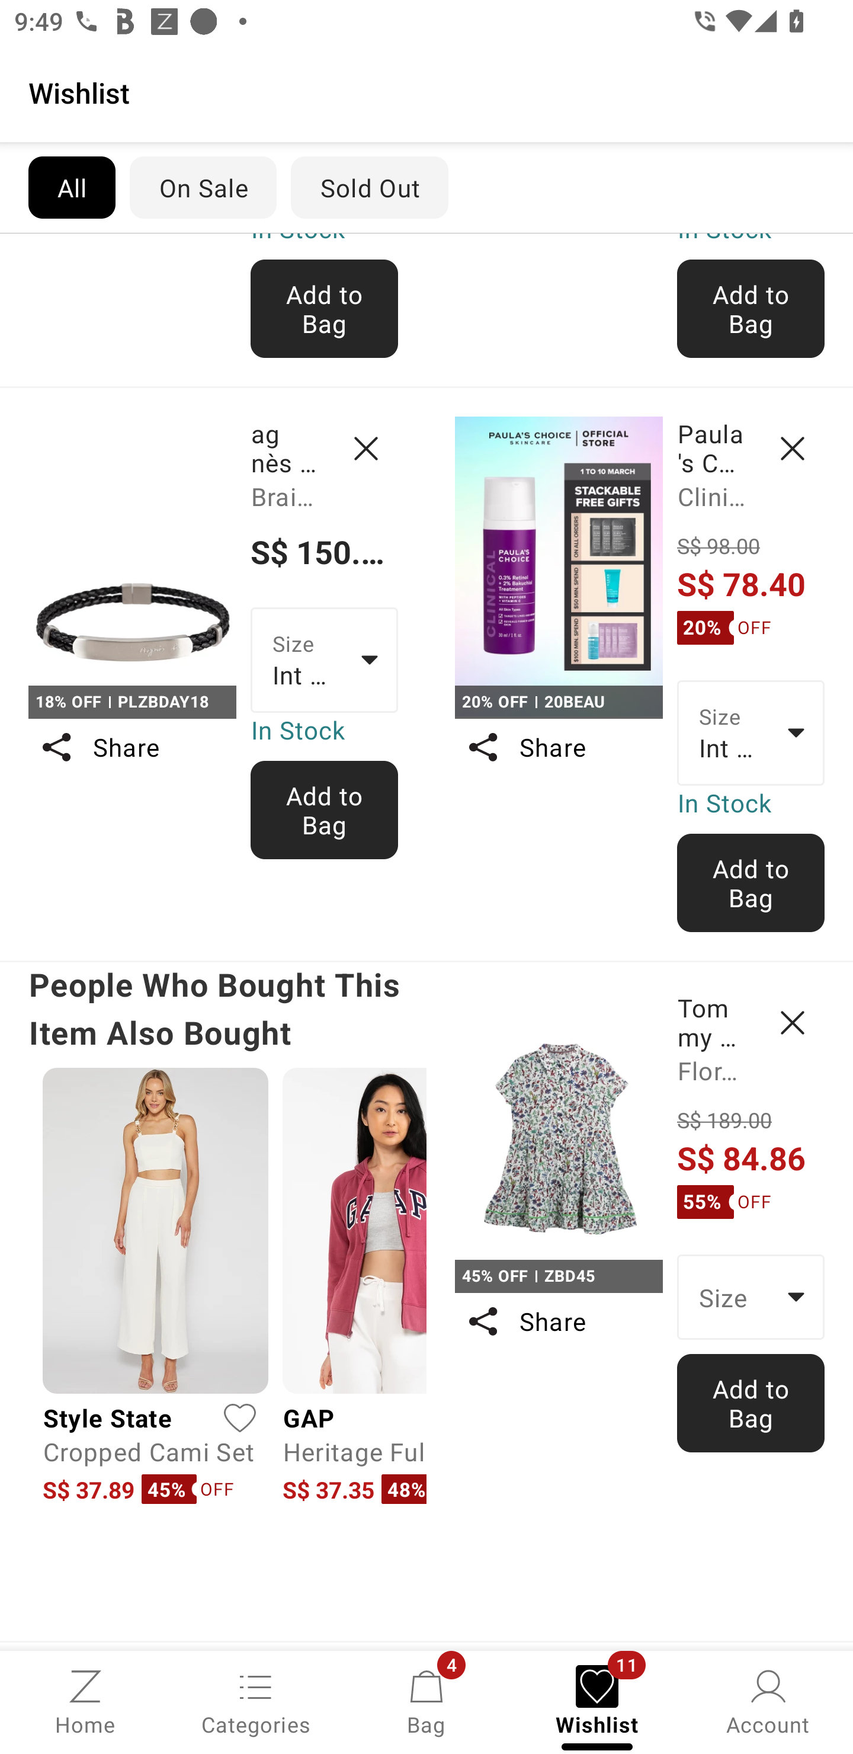 The image size is (853, 1754). Describe the element at coordinates (325, 810) in the screenshot. I see `Add to Bag` at that location.